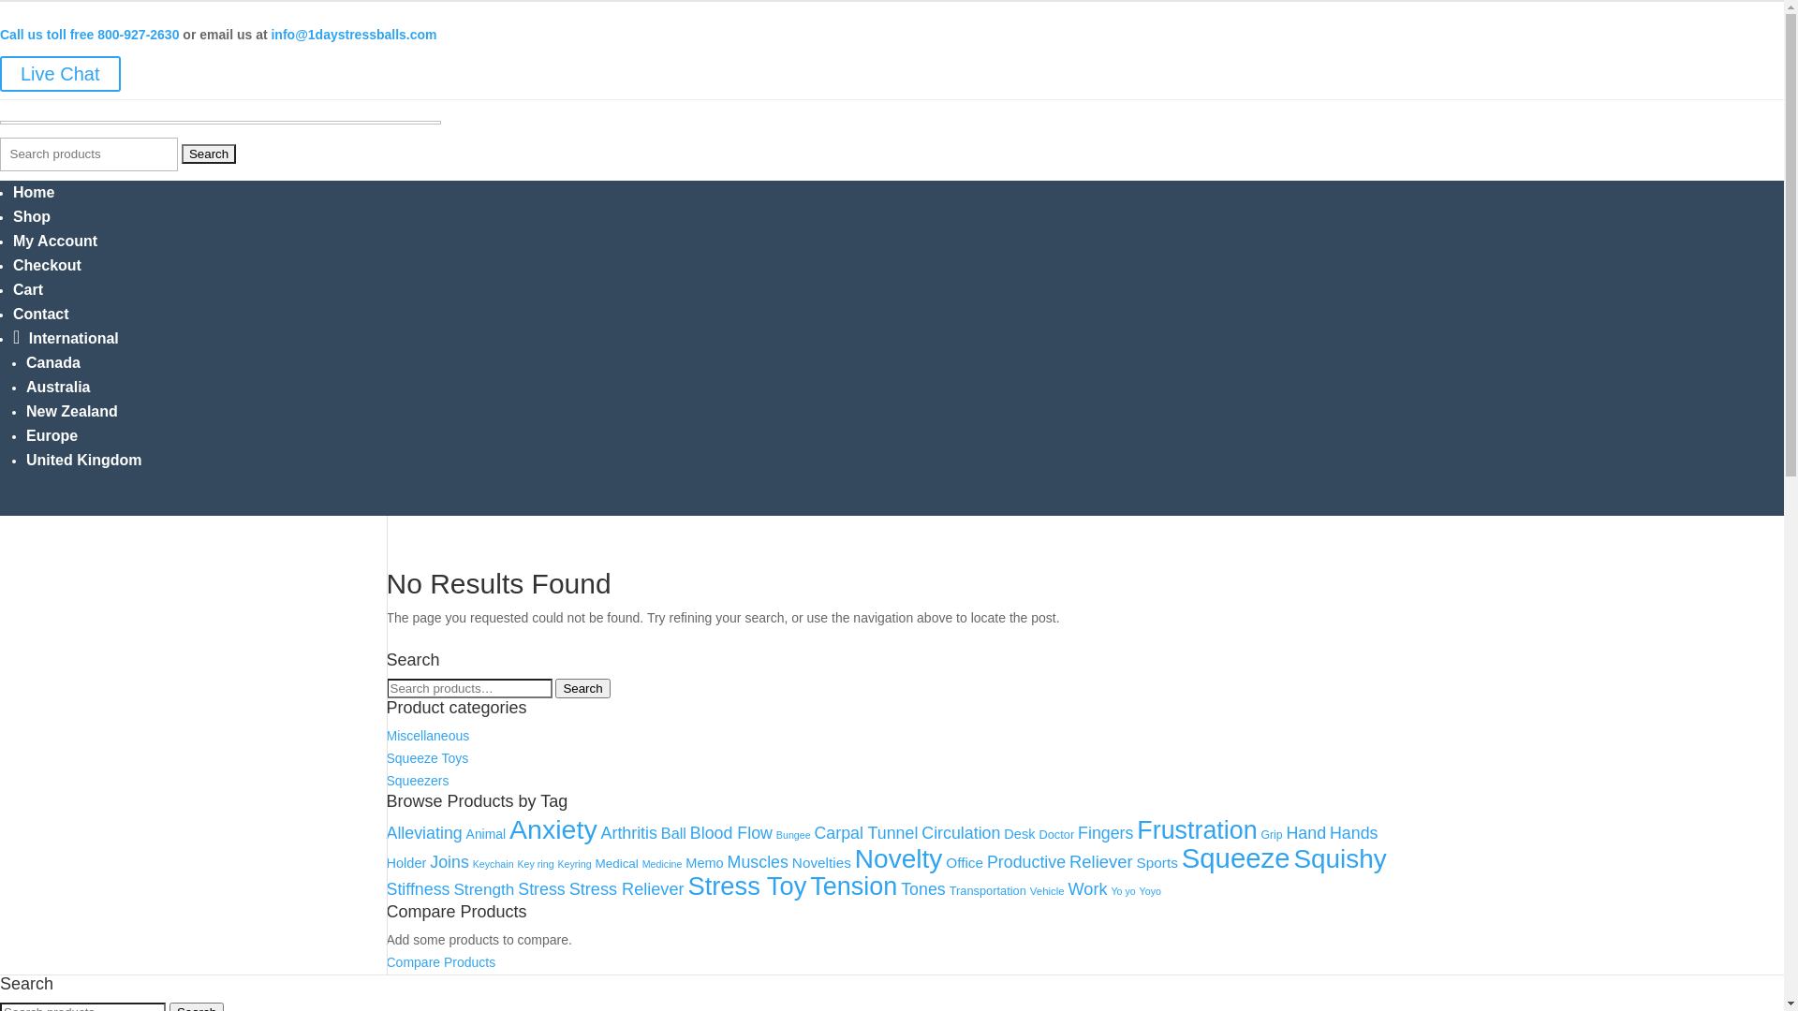 Image resolution: width=1798 pixels, height=1011 pixels. I want to click on Tension, so click(854, 886).